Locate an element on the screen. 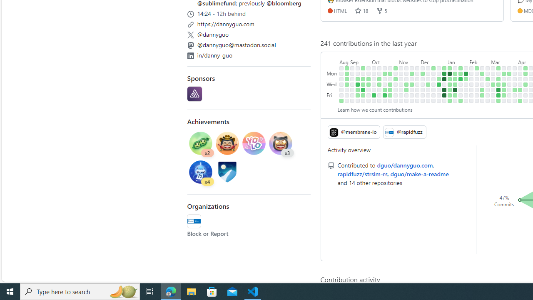  No contributions on March 27th. is located at coordinates (509, 84).